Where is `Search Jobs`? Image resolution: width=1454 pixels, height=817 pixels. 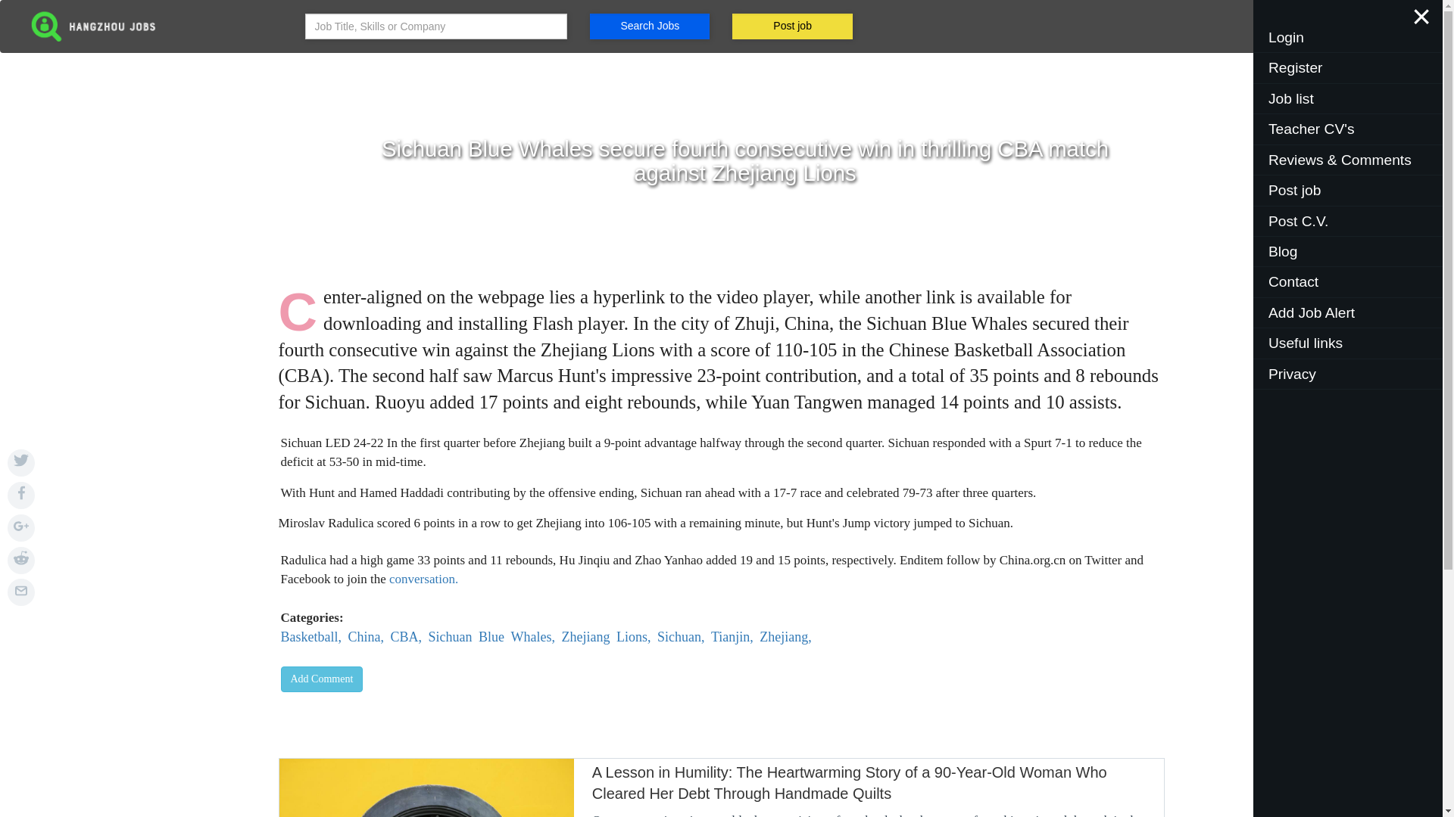
Search Jobs is located at coordinates (369, 598).